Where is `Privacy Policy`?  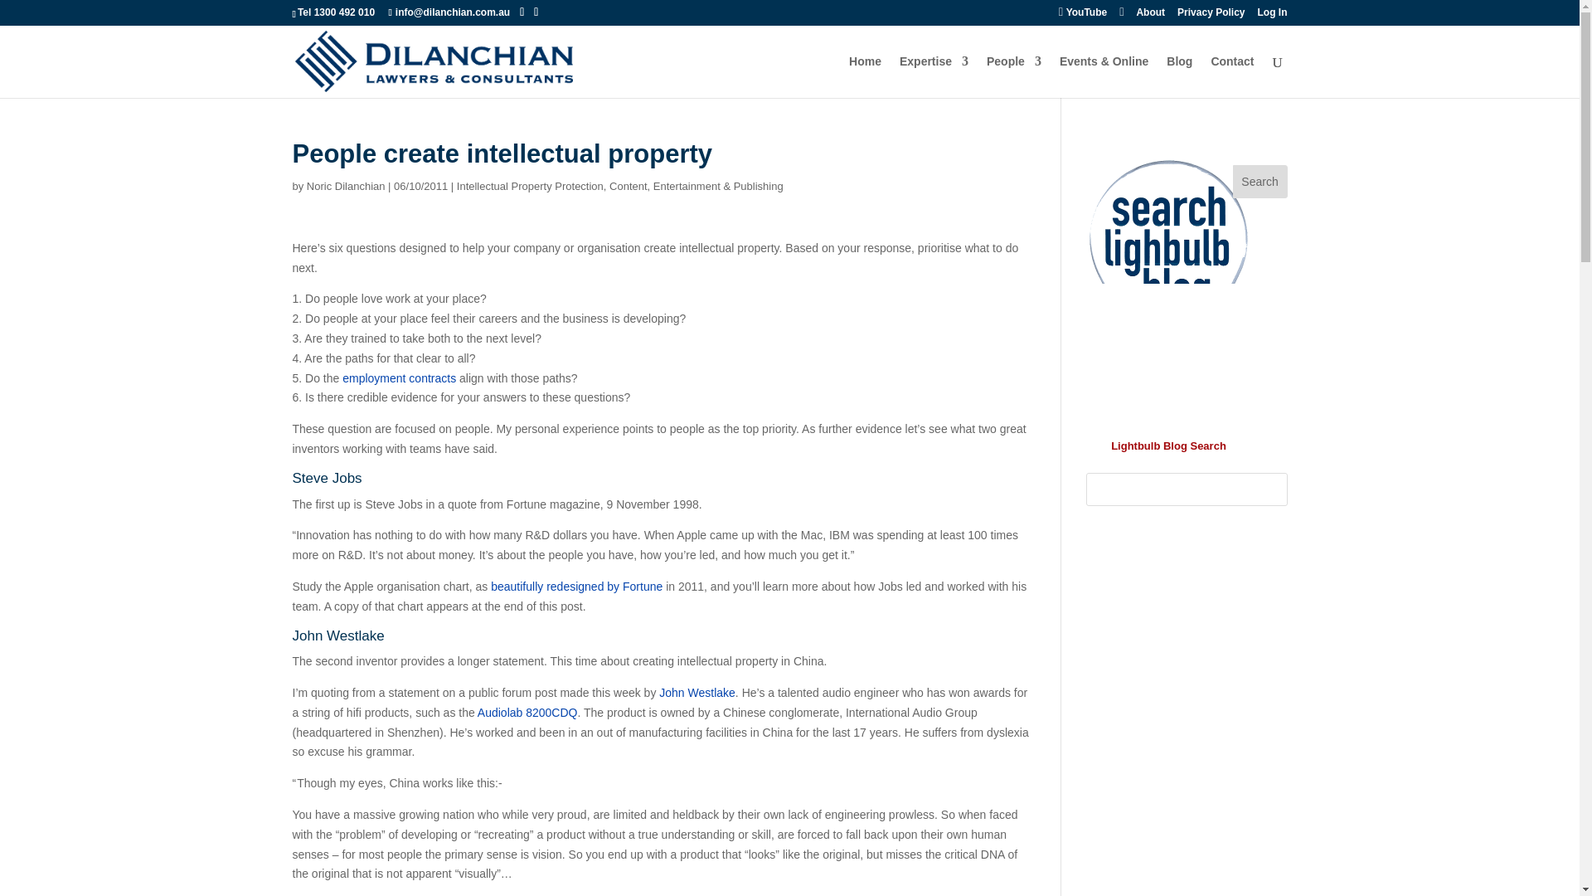
Privacy Policy is located at coordinates (1211, 16).